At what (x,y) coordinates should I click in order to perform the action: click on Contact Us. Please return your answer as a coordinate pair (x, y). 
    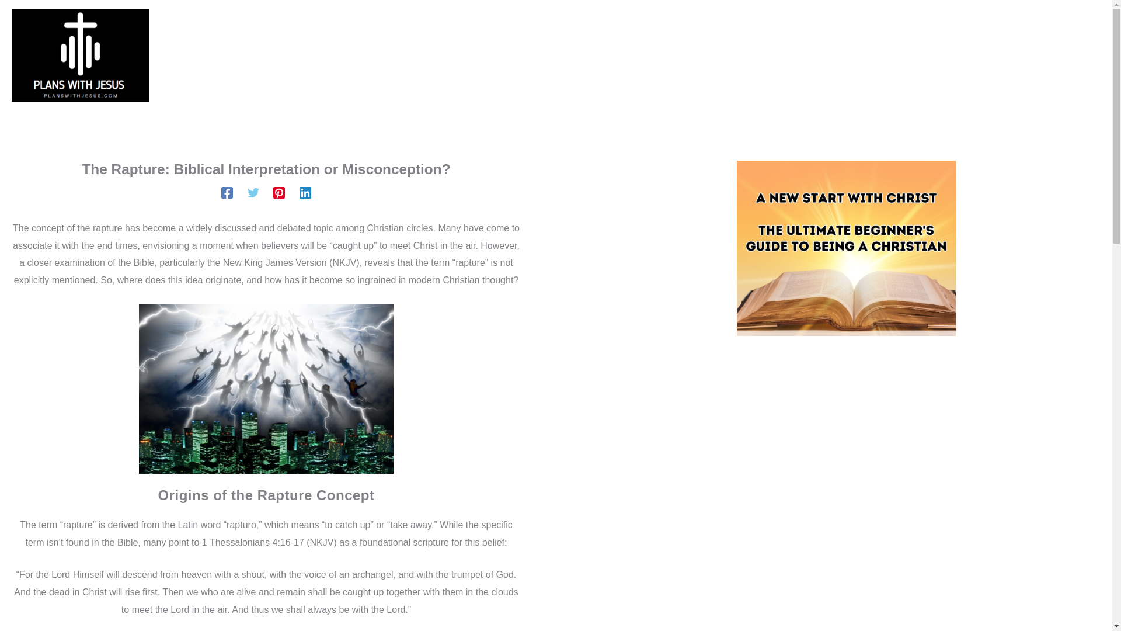
    Looking at the image, I should click on (521, 56).